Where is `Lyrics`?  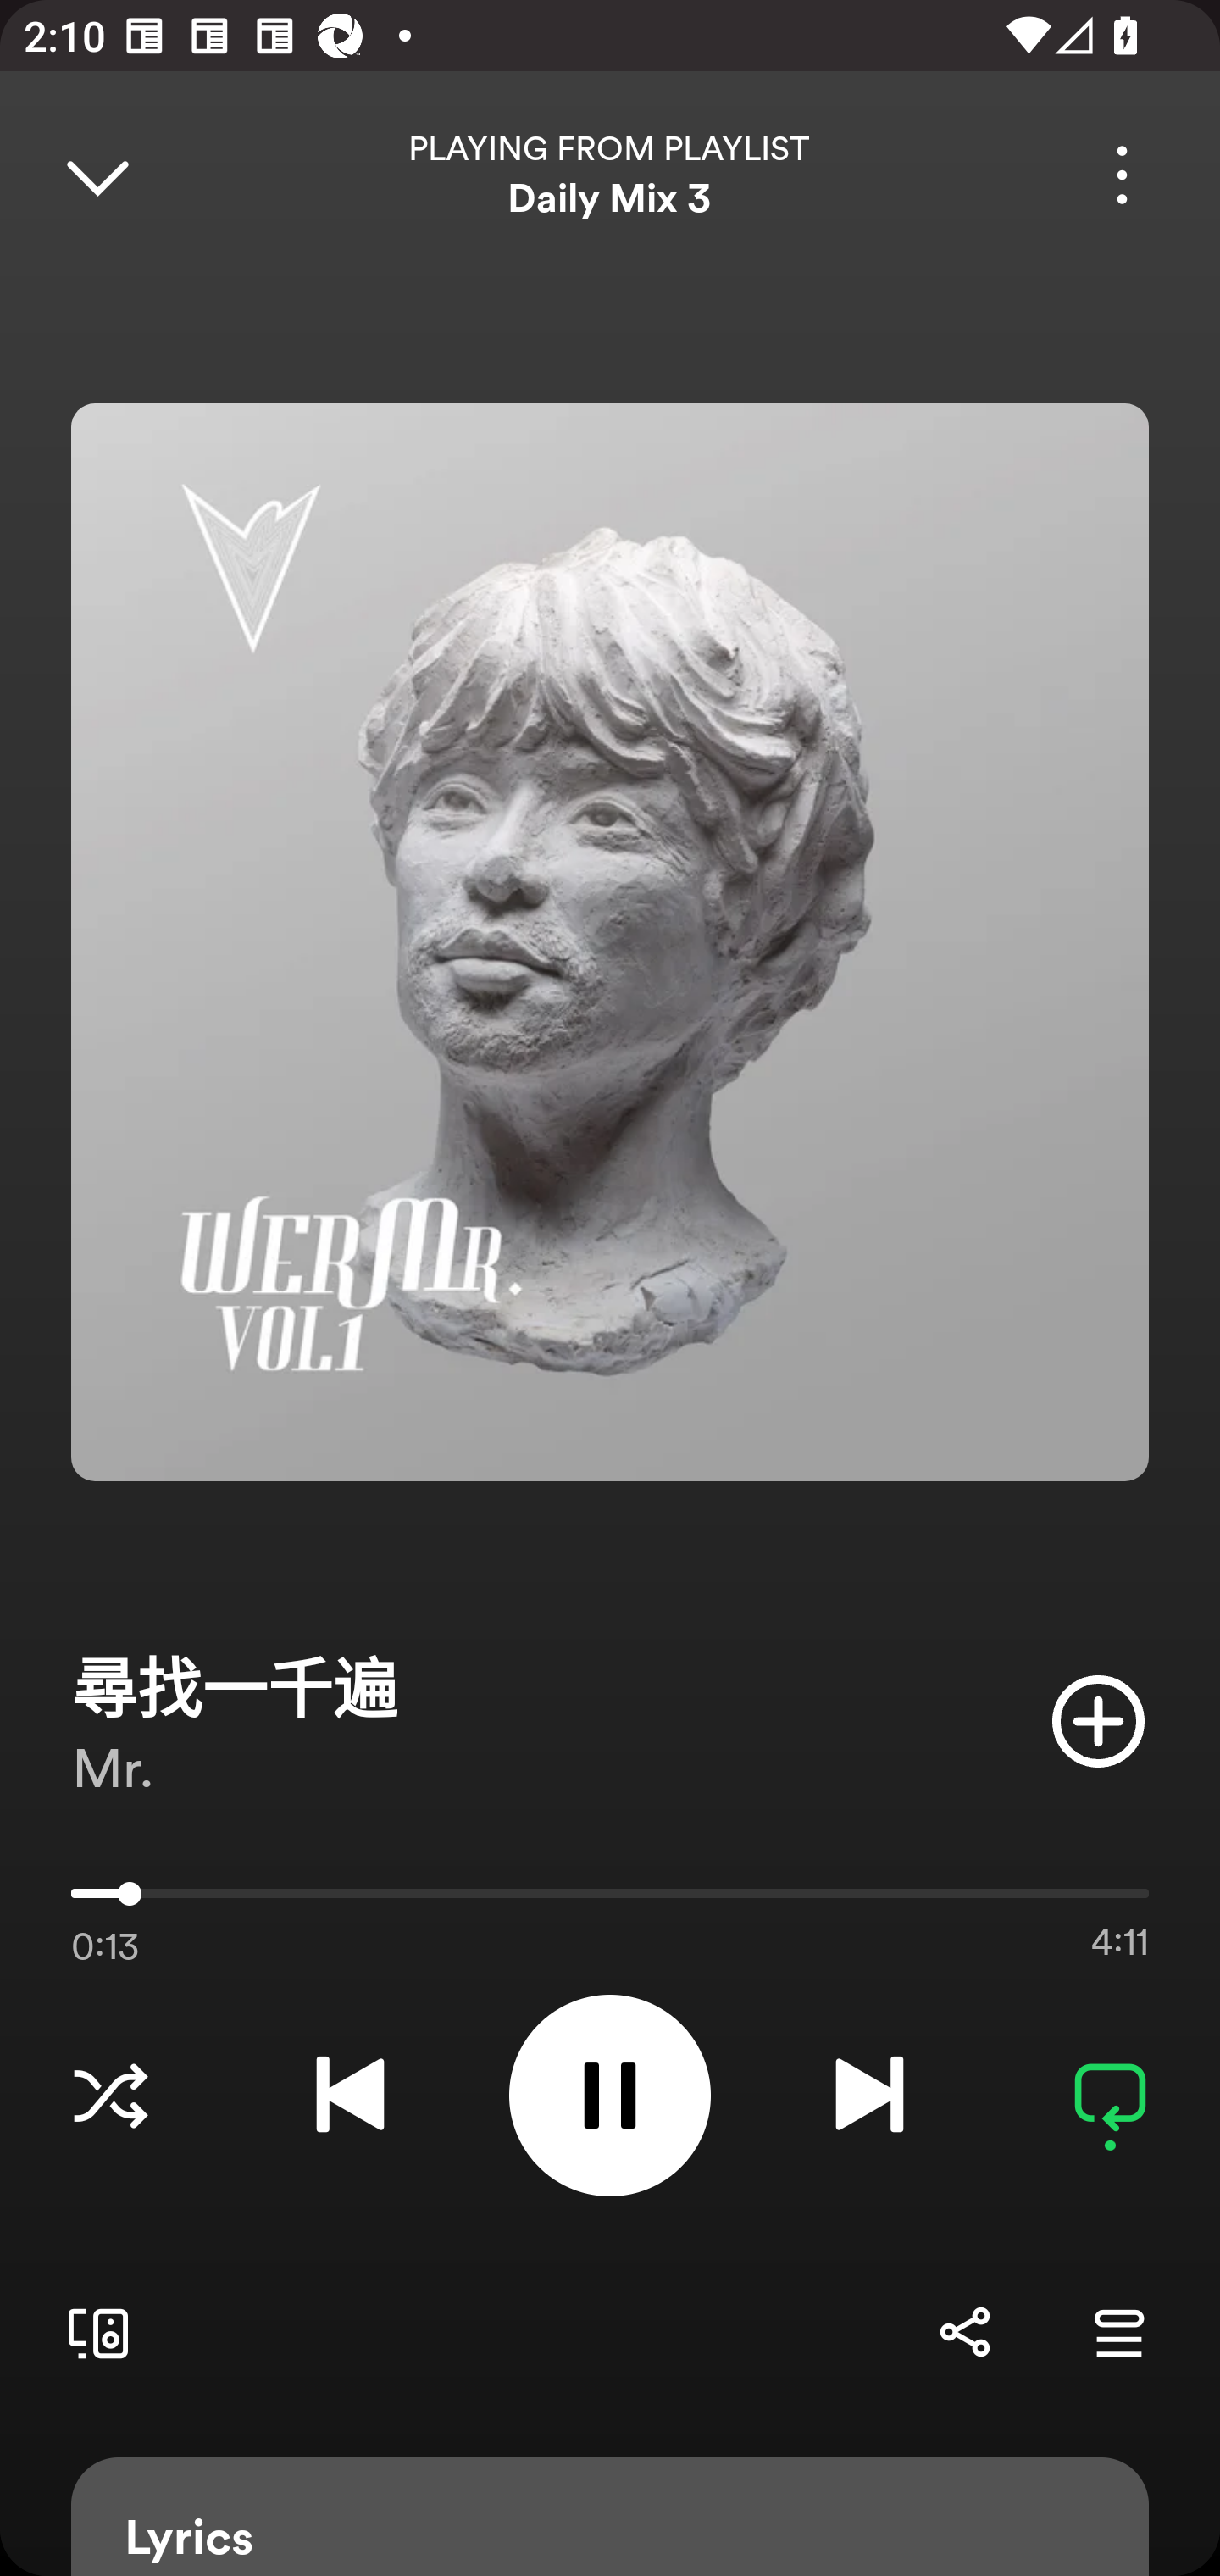 Lyrics is located at coordinates (610, 2517).